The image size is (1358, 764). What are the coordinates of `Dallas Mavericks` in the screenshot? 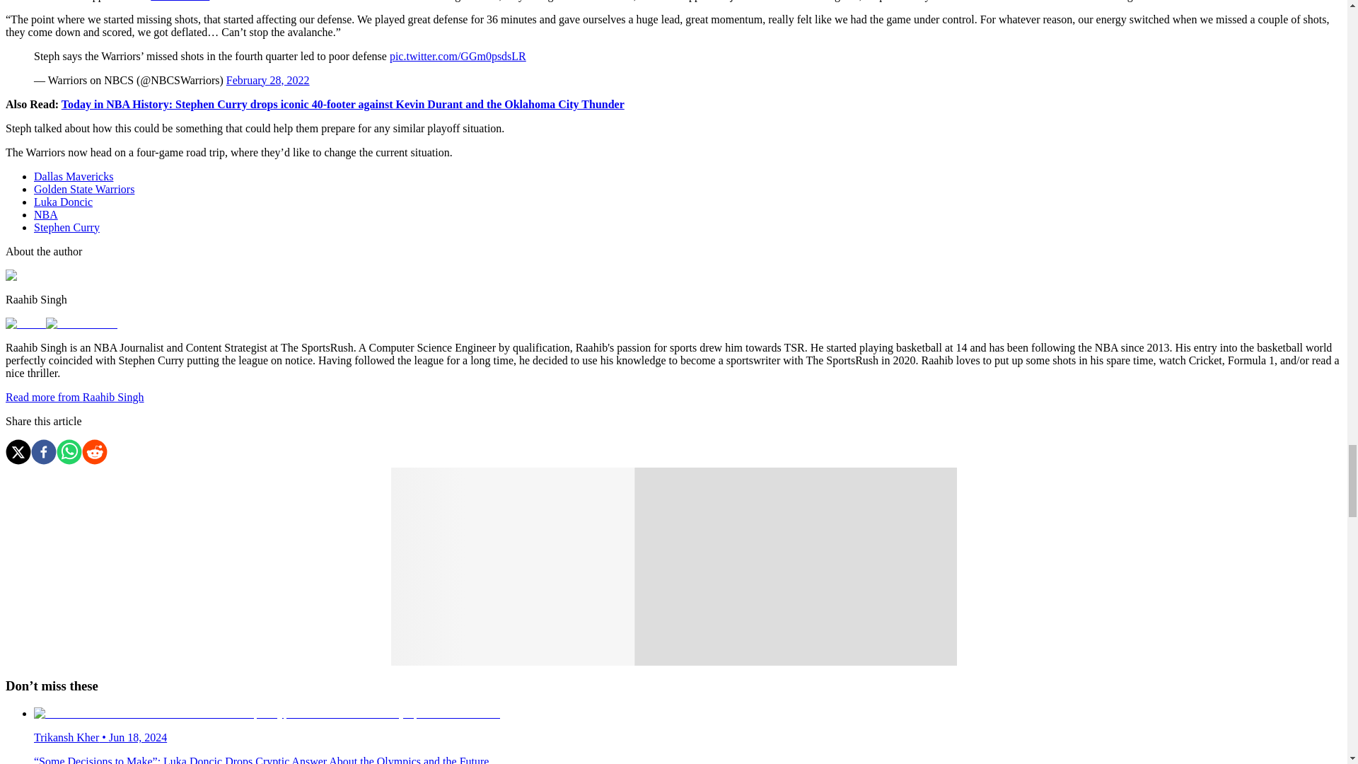 It's located at (74, 176).